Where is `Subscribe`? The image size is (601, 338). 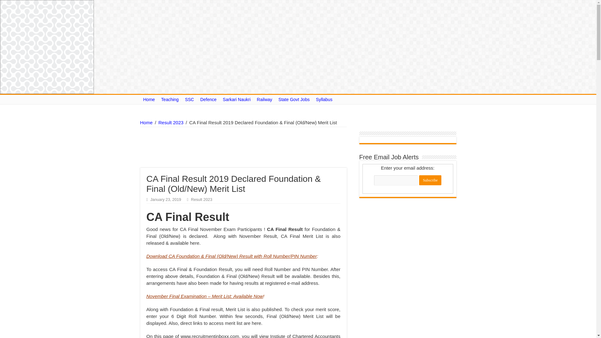
Subscribe is located at coordinates (430, 180).